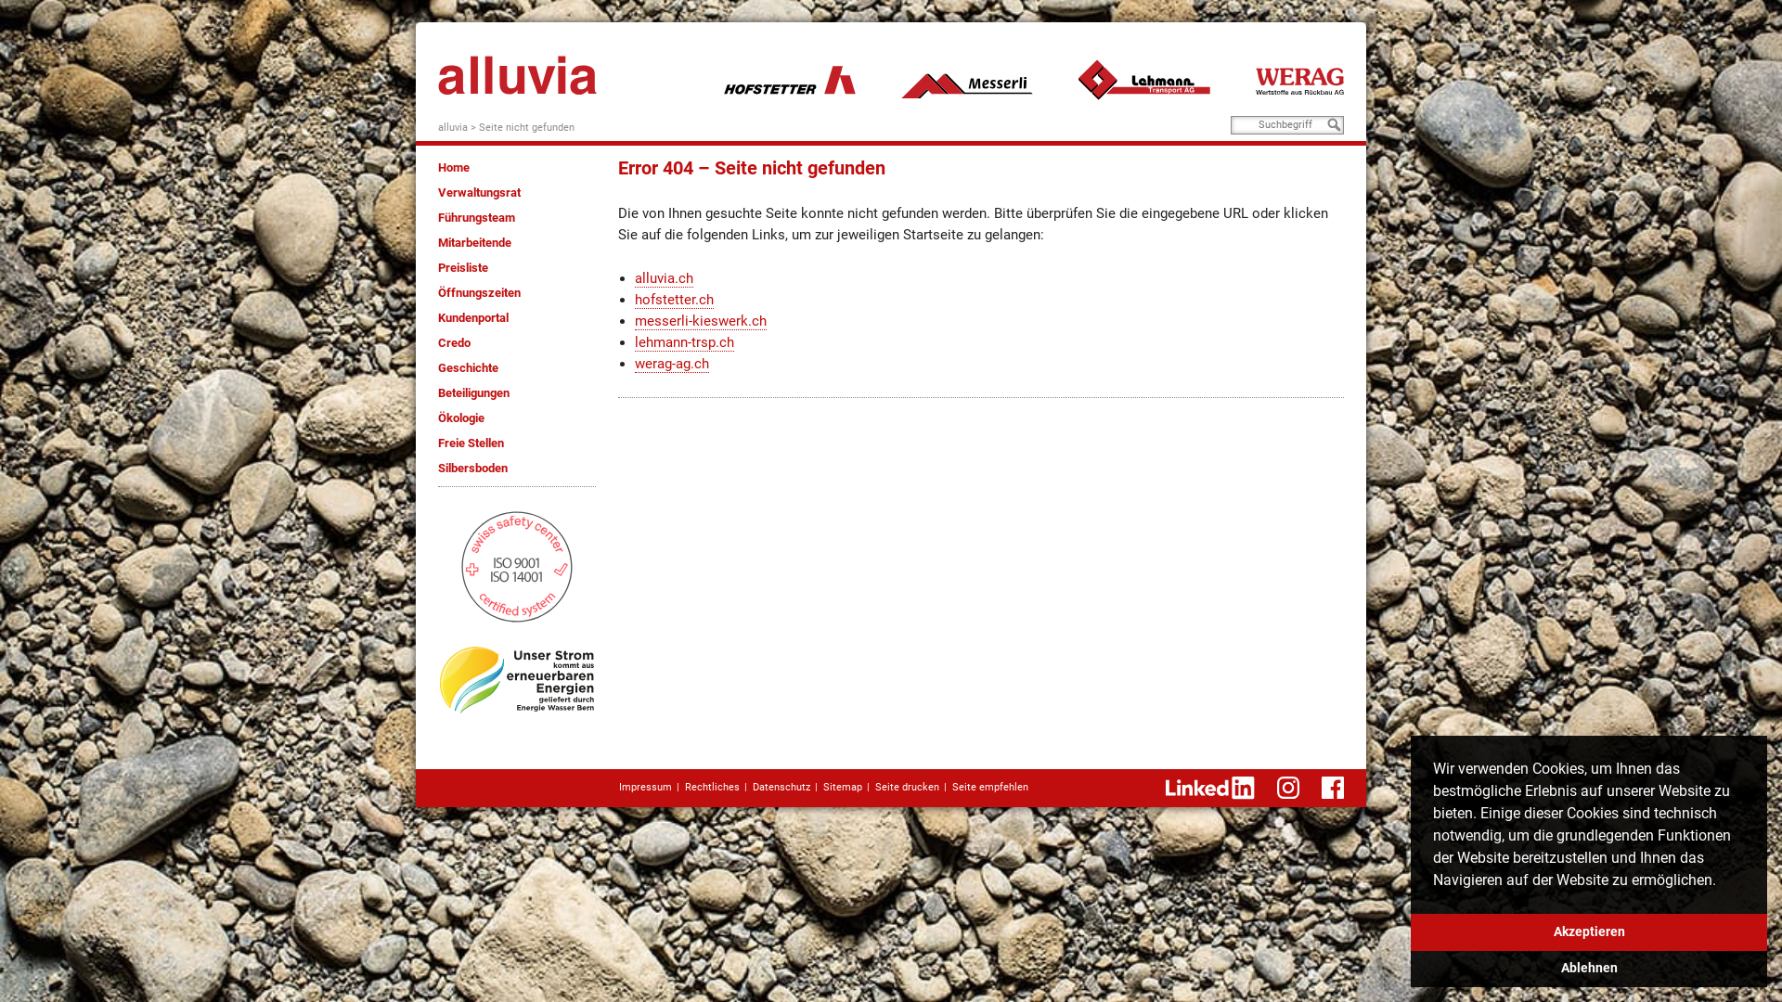  I want to click on Impressum, so click(646, 787).